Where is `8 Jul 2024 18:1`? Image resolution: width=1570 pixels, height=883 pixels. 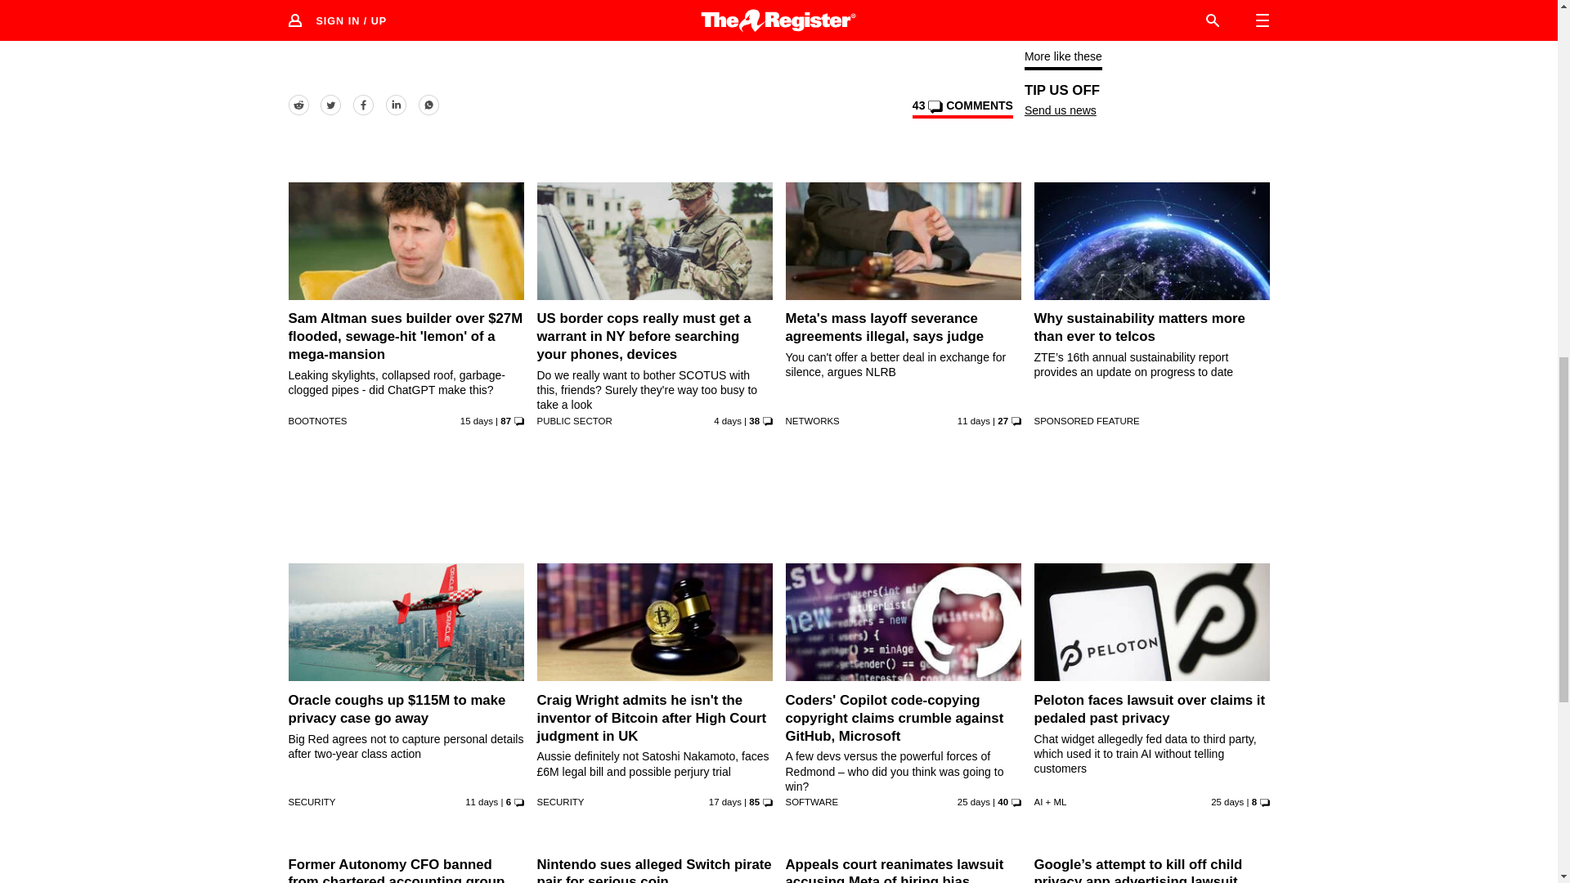
8 Jul 2024 18:1 is located at coordinates (1227, 802).